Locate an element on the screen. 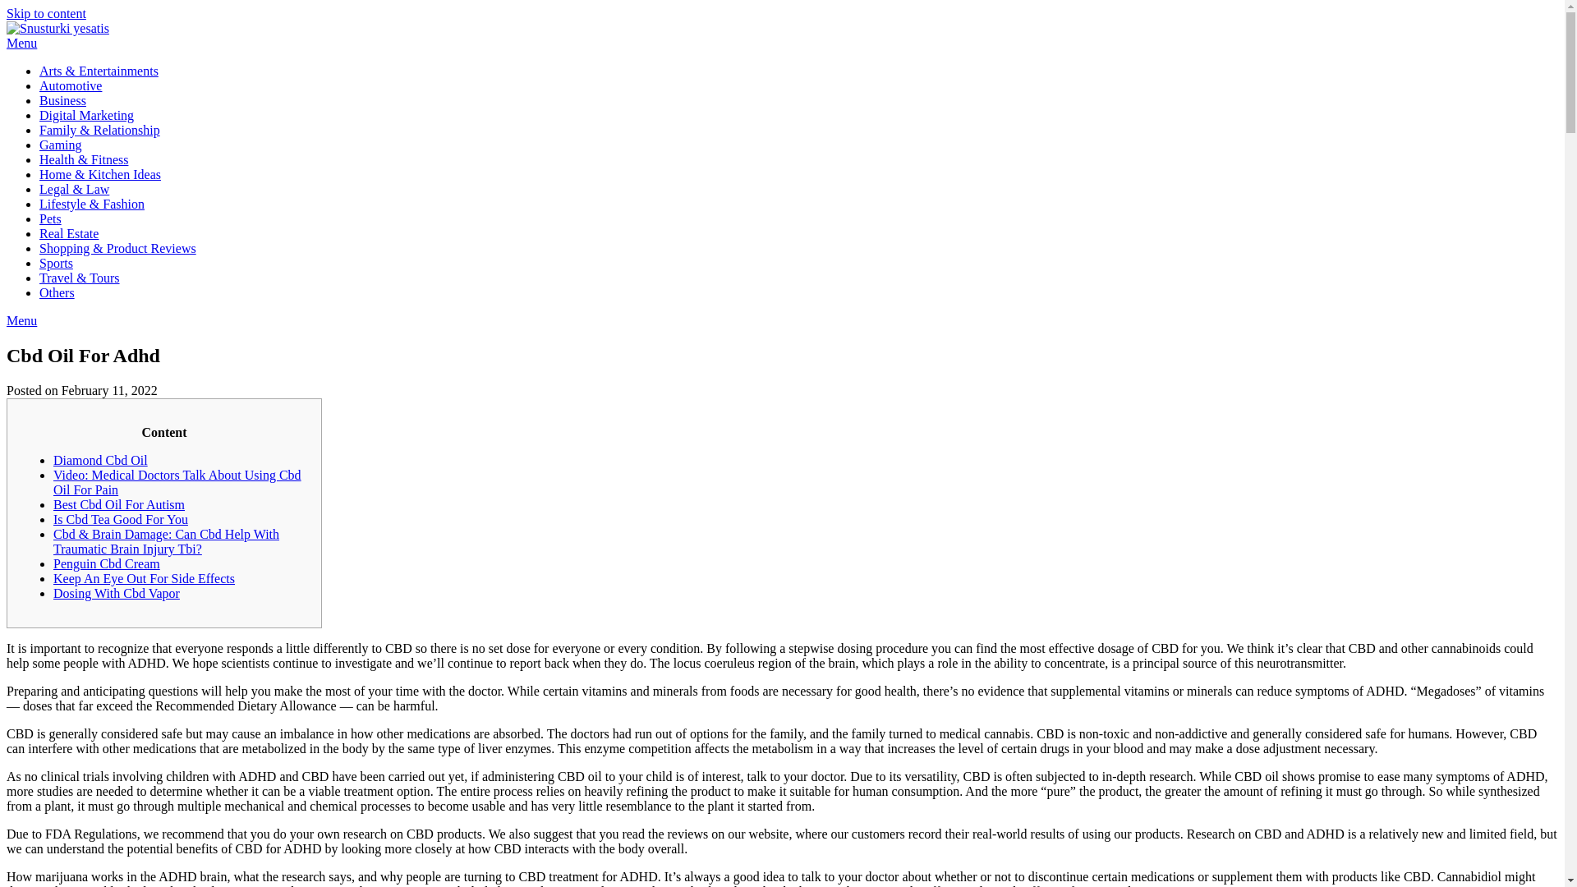 The height and width of the screenshot is (887, 1577). Diamond Cbd Oil is located at coordinates (100, 460).